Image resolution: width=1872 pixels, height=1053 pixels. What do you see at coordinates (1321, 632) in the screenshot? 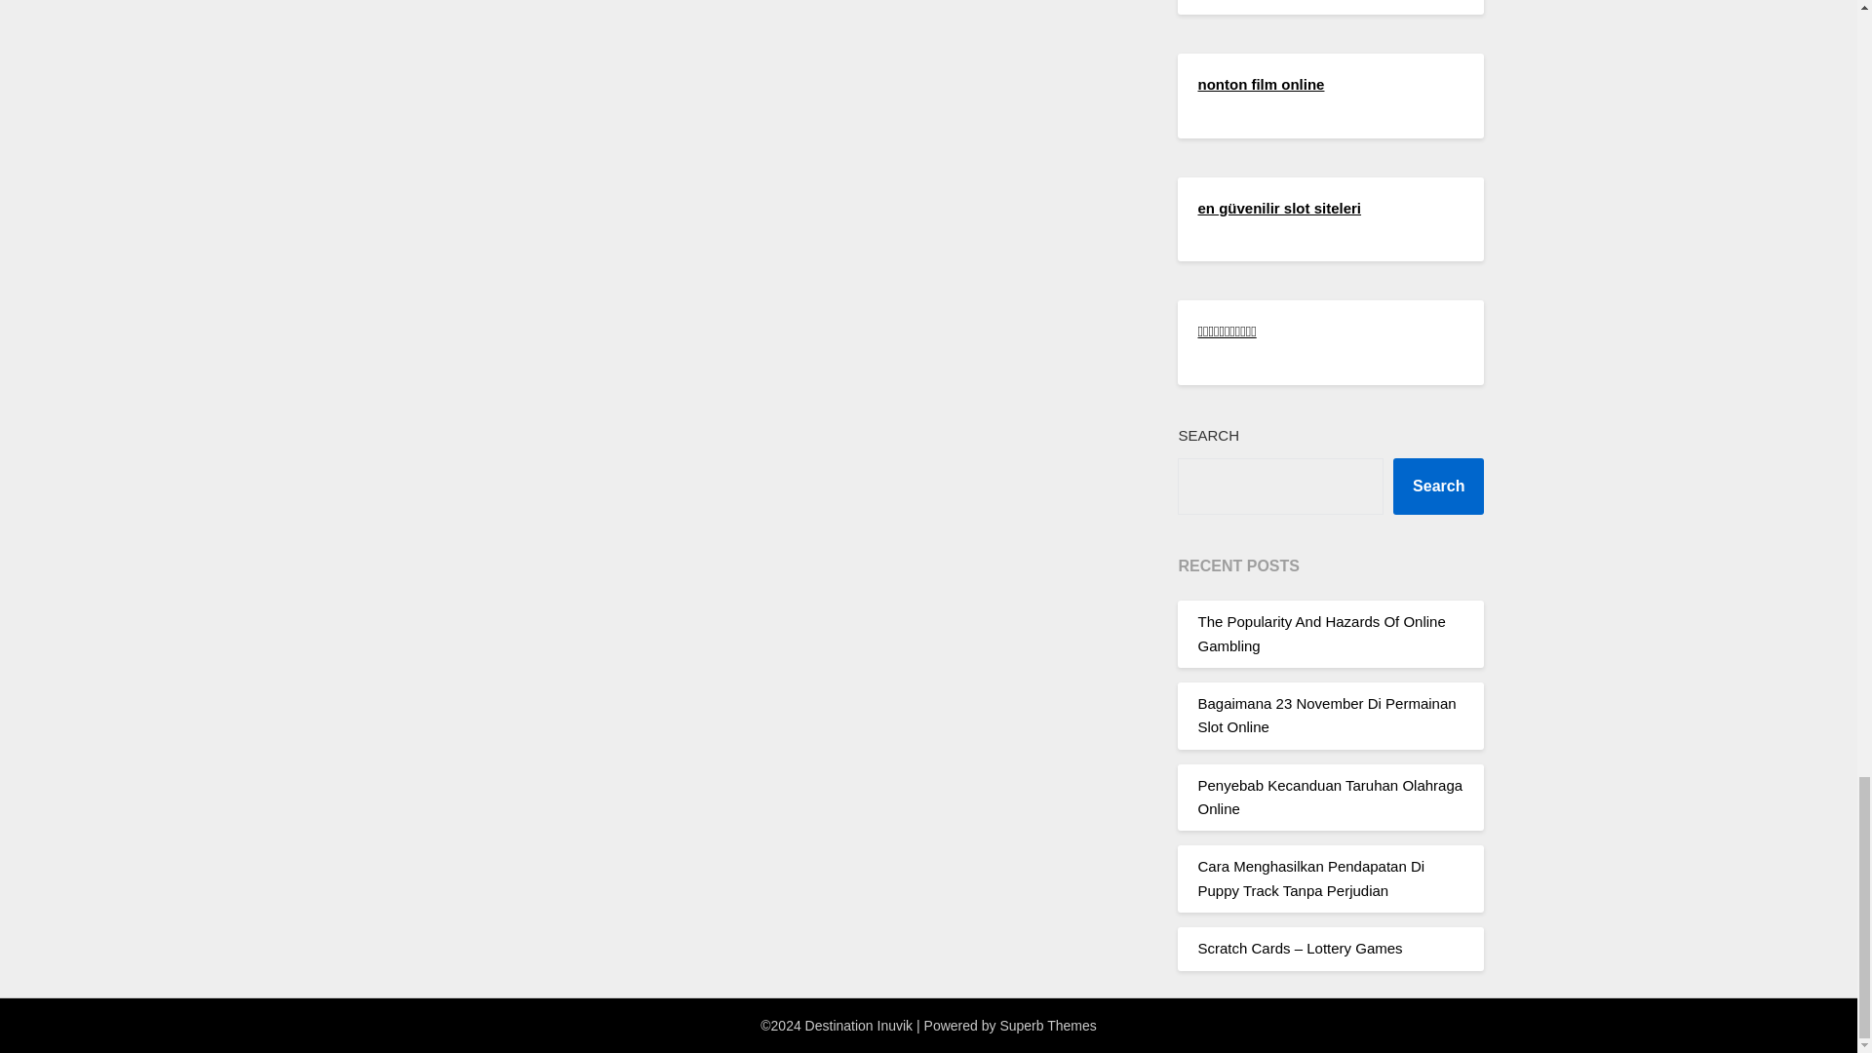
I see `The Popularity And Hazards Of Online Gambling` at bounding box center [1321, 632].